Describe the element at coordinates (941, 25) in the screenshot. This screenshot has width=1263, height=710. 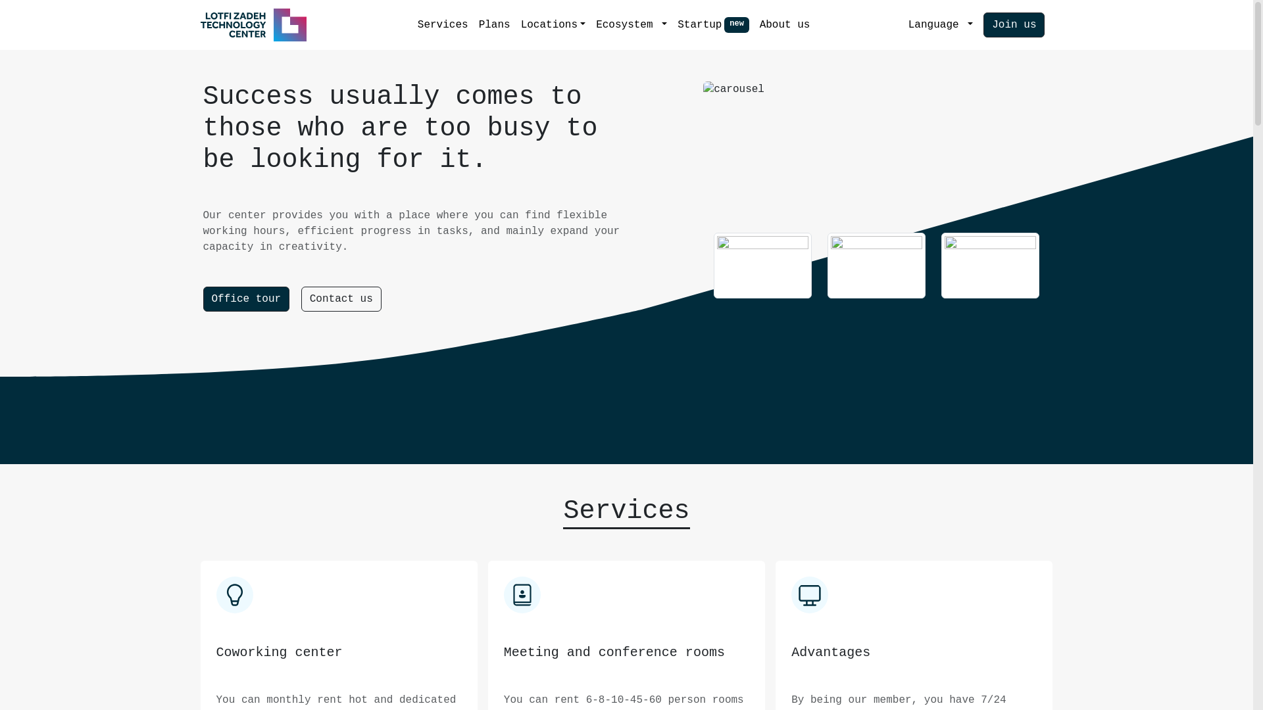
I see `Language` at that location.